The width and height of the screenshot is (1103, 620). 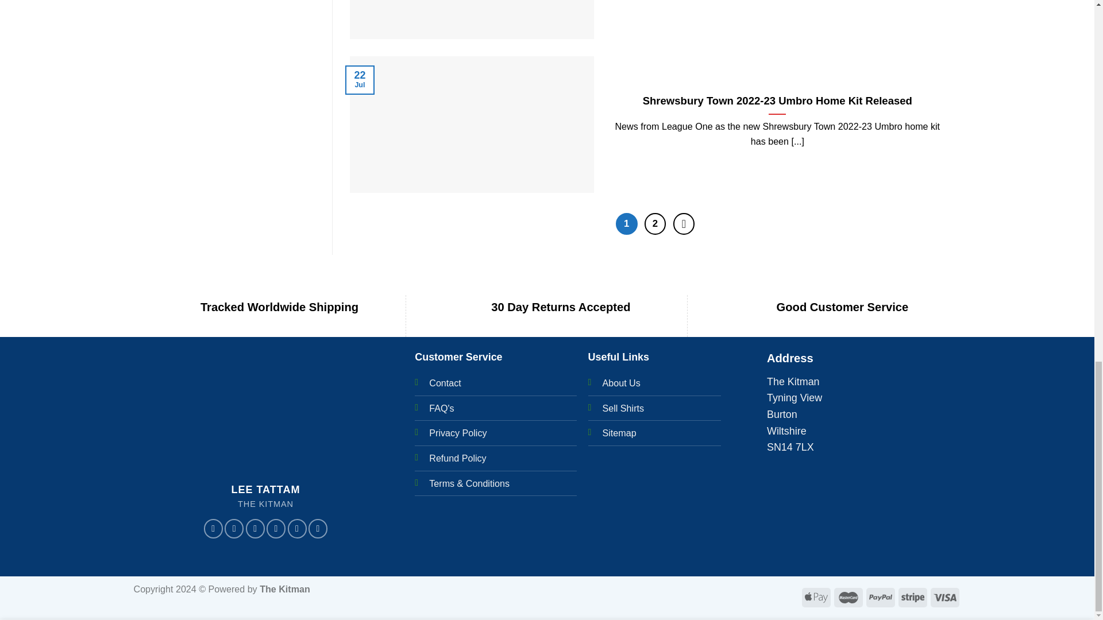 I want to click on Follow on LinkedIn, so click(x=318, y=528).